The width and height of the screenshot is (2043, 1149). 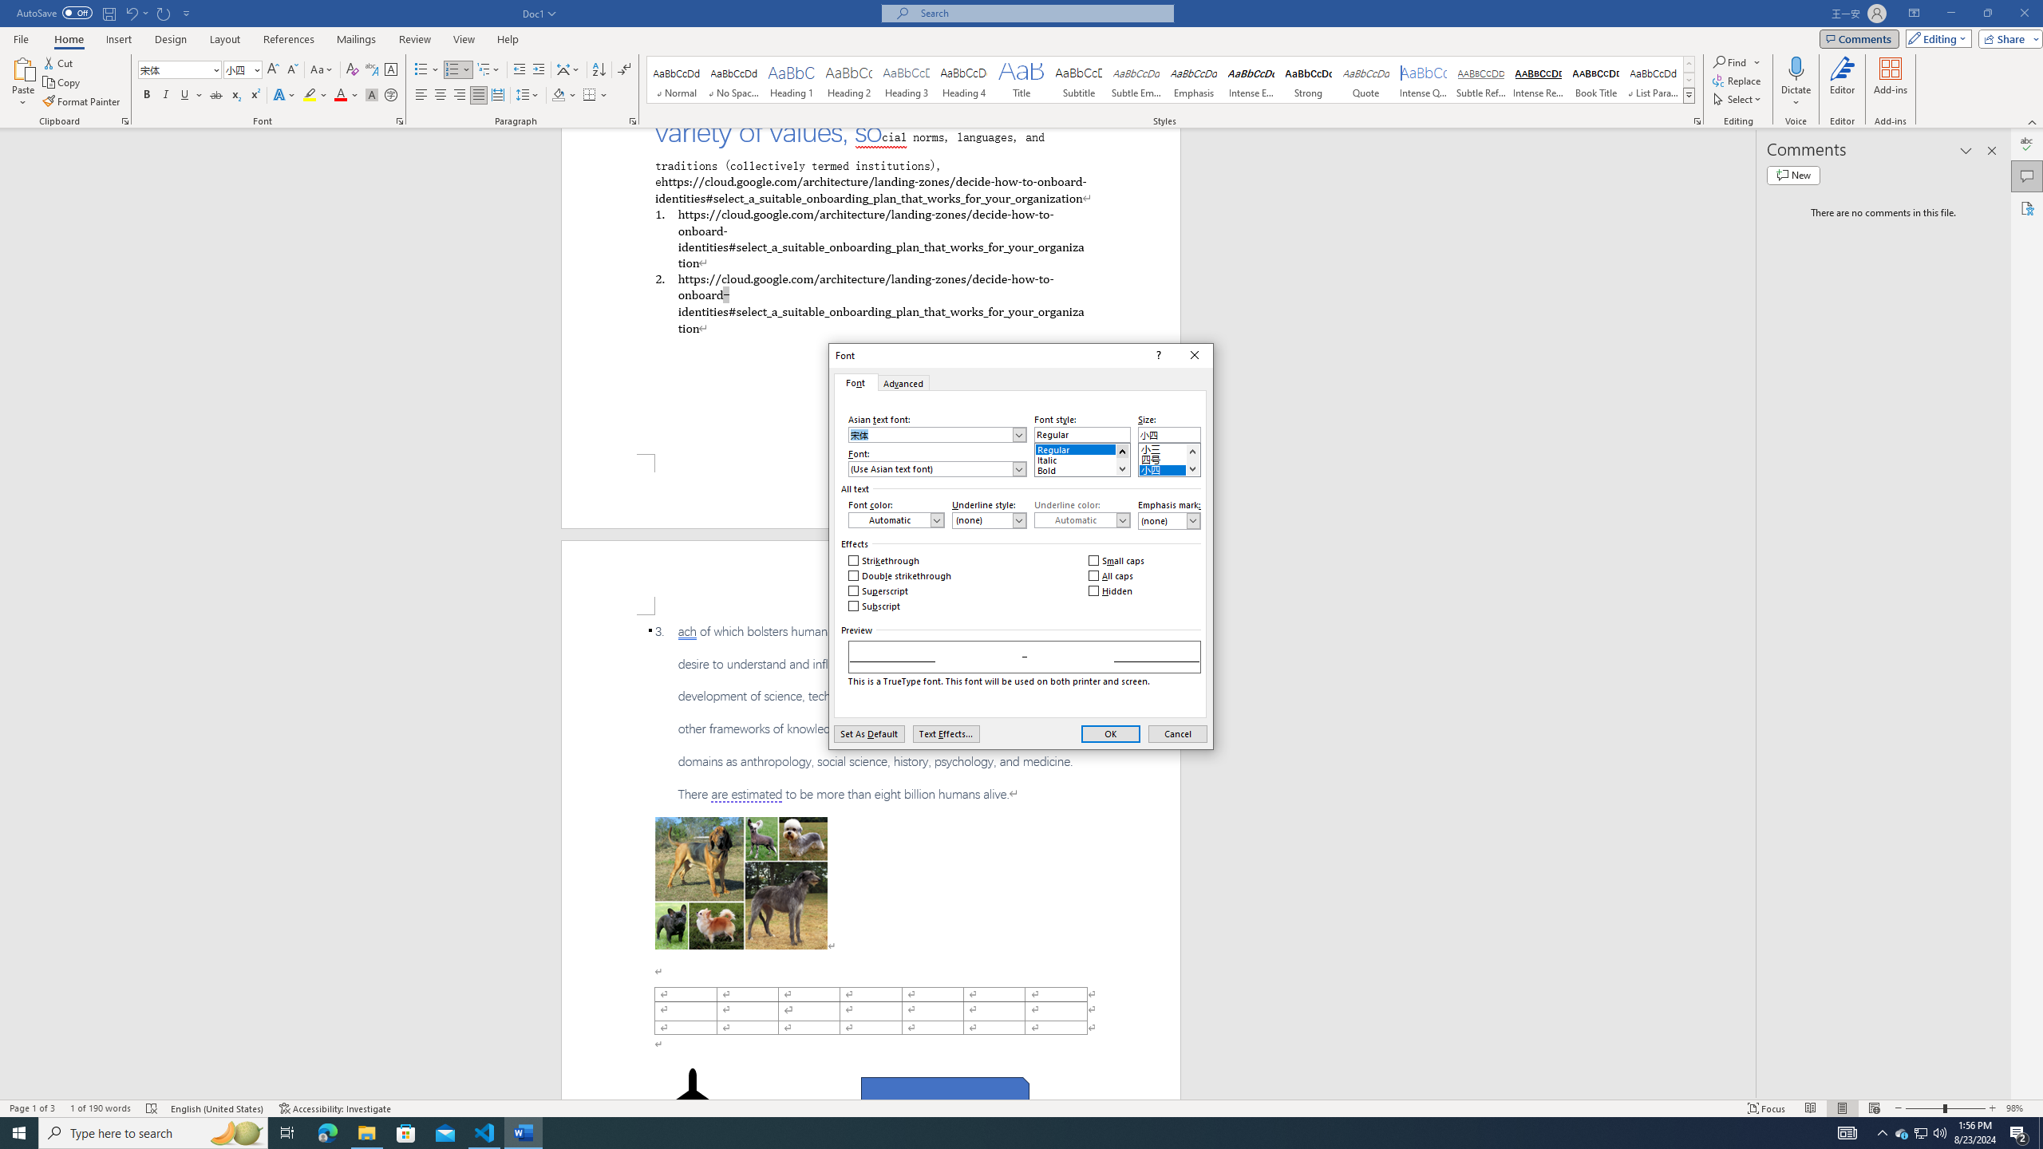 I want to click on Character Border, so click(x=391, y=70).